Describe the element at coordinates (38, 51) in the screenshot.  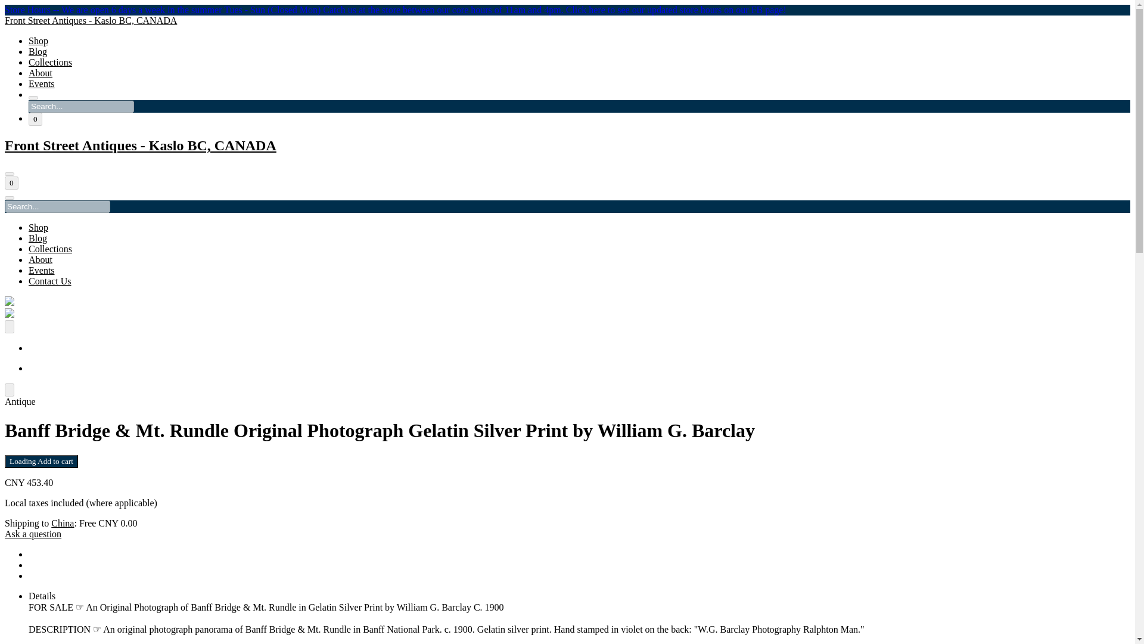
I see `Blog` at that location.